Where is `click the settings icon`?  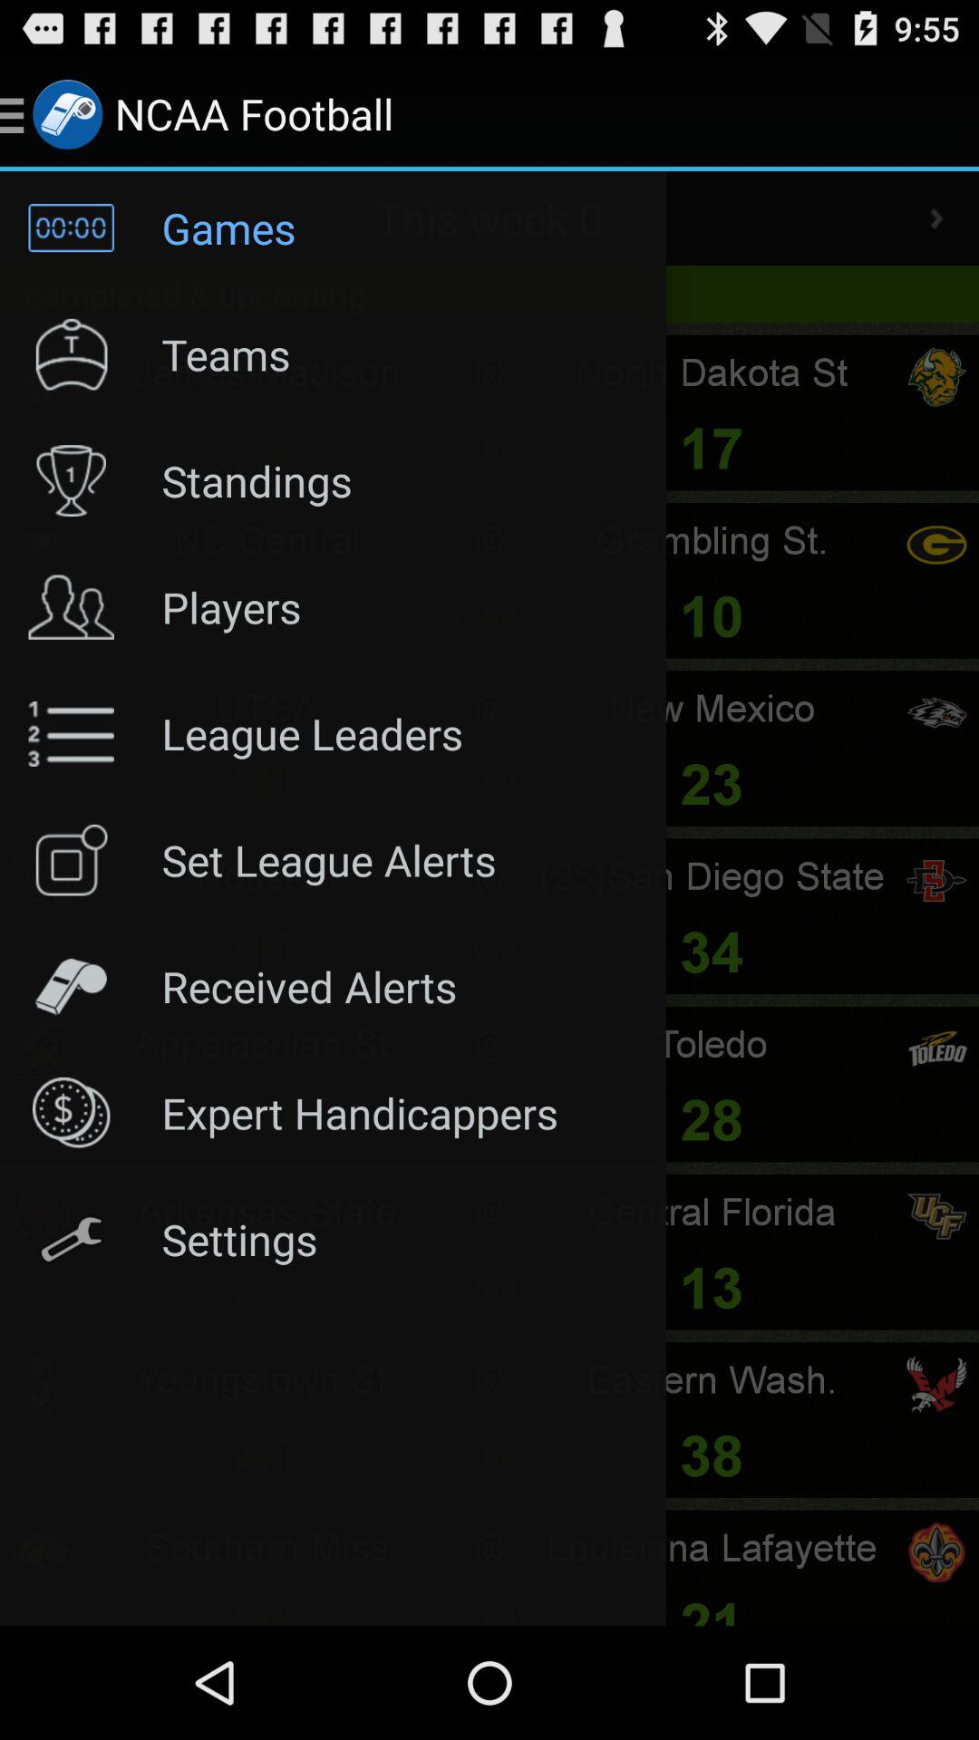 click the settings icon is located at coordinates (42, 1216).